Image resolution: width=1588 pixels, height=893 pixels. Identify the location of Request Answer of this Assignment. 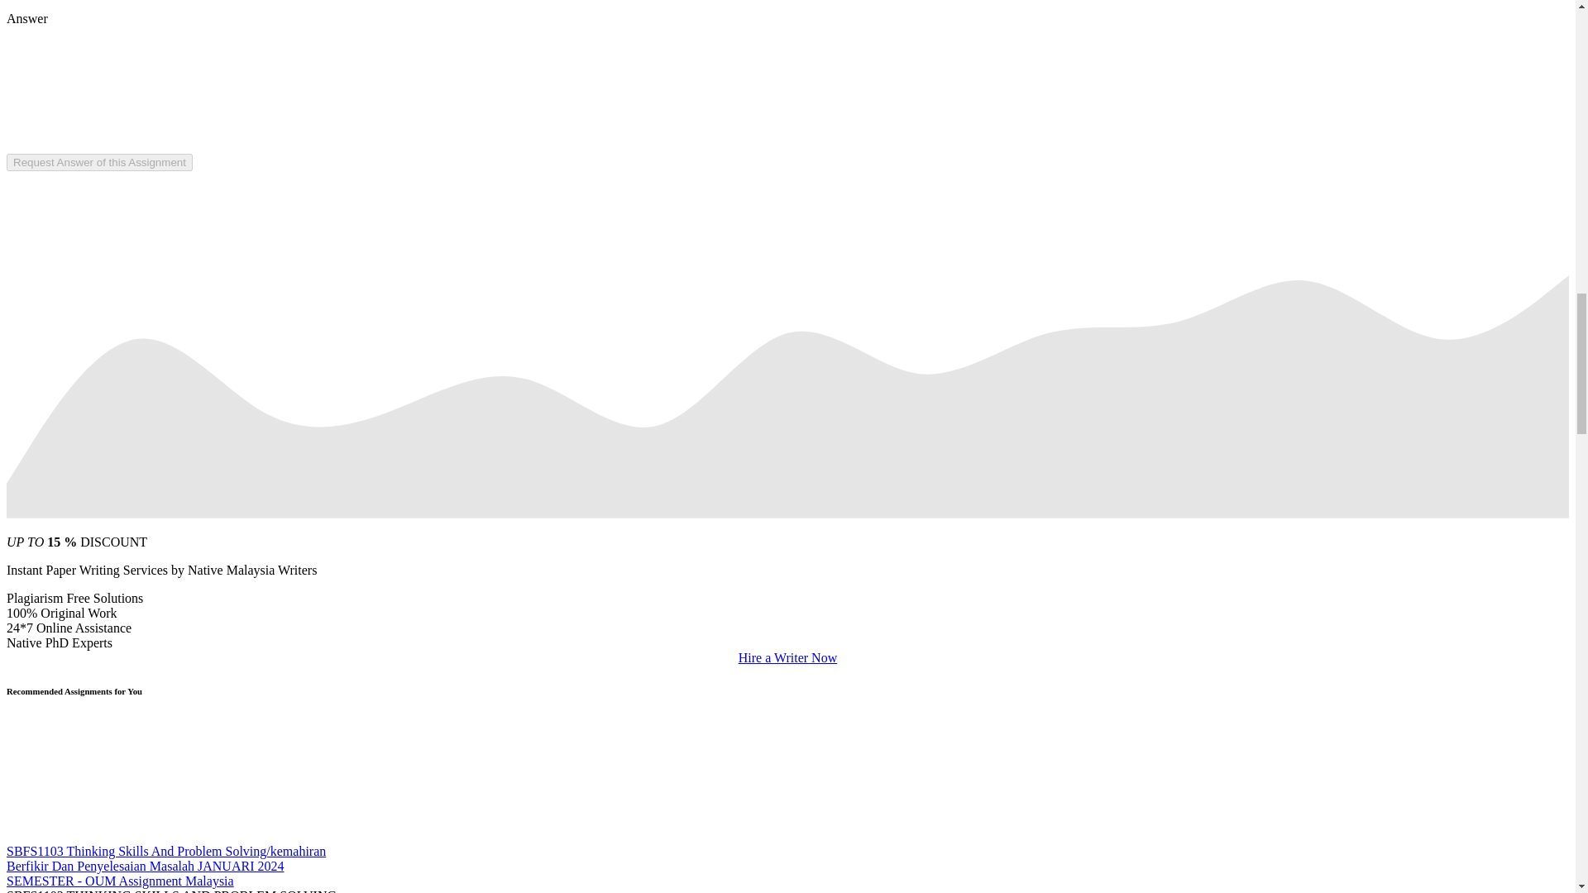
(99, 161).